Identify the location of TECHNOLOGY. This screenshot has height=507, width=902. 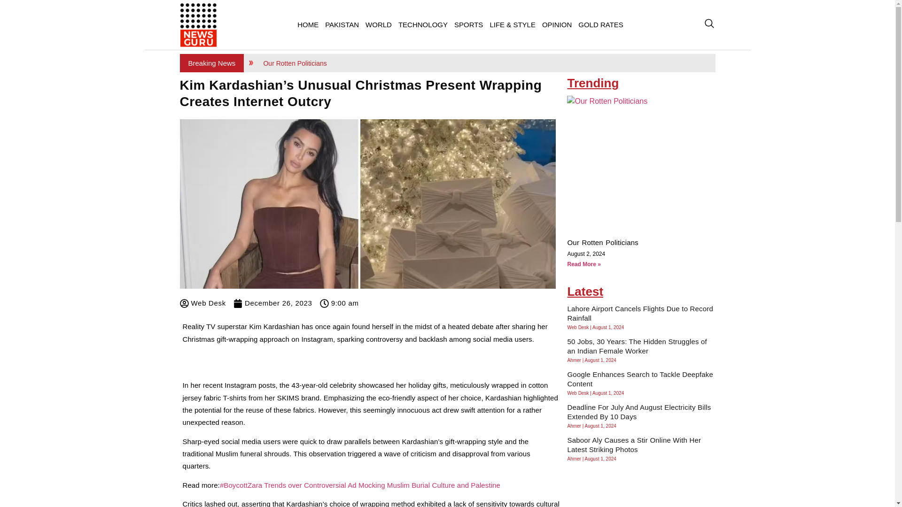
(423, 24).